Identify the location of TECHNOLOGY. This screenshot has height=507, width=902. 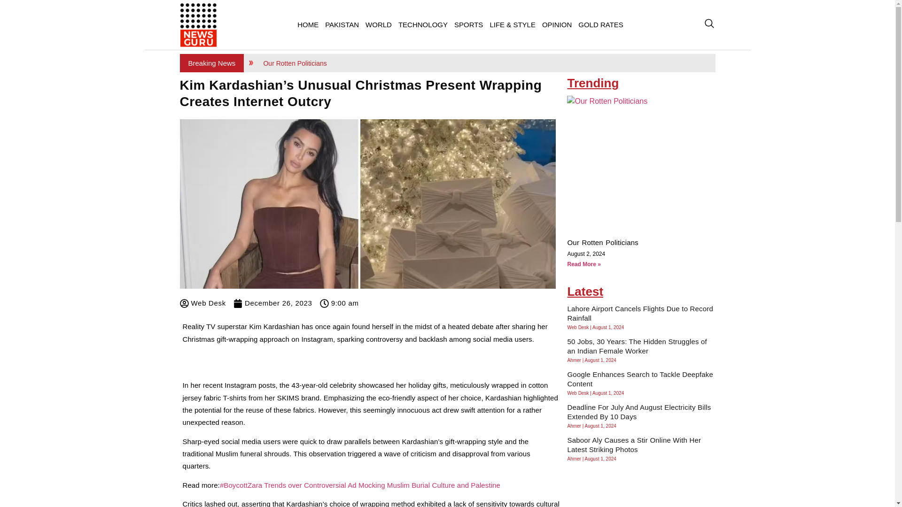
(423, 24).